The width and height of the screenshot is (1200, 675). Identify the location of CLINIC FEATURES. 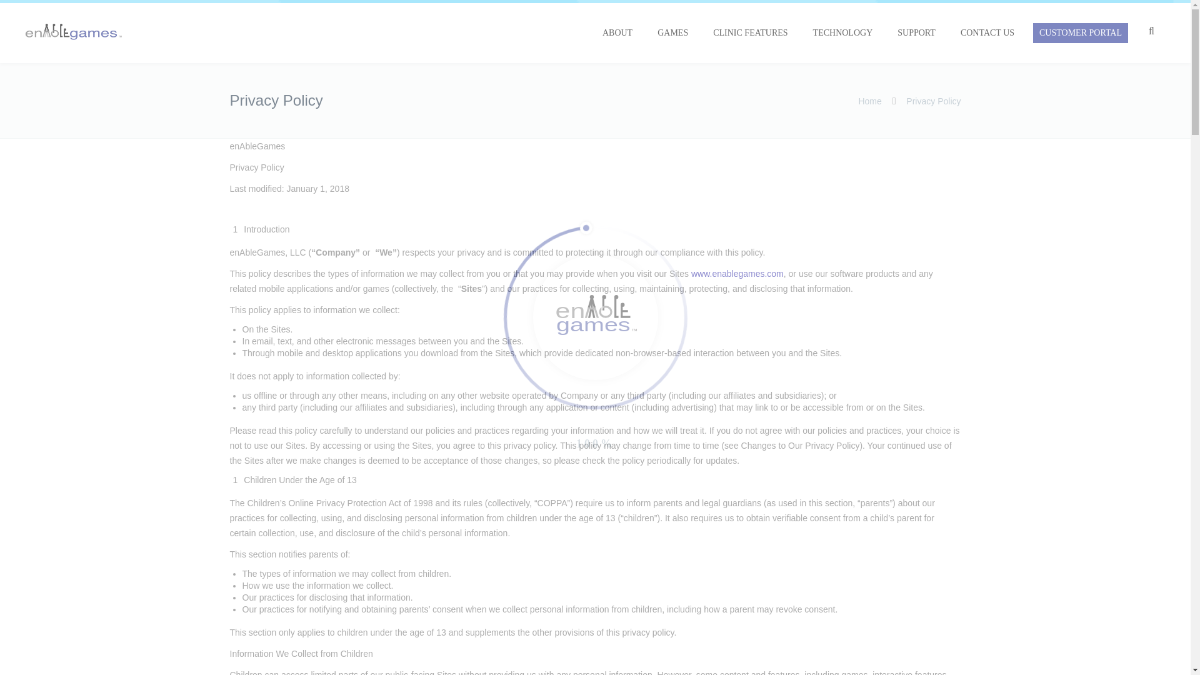
(750, 32).